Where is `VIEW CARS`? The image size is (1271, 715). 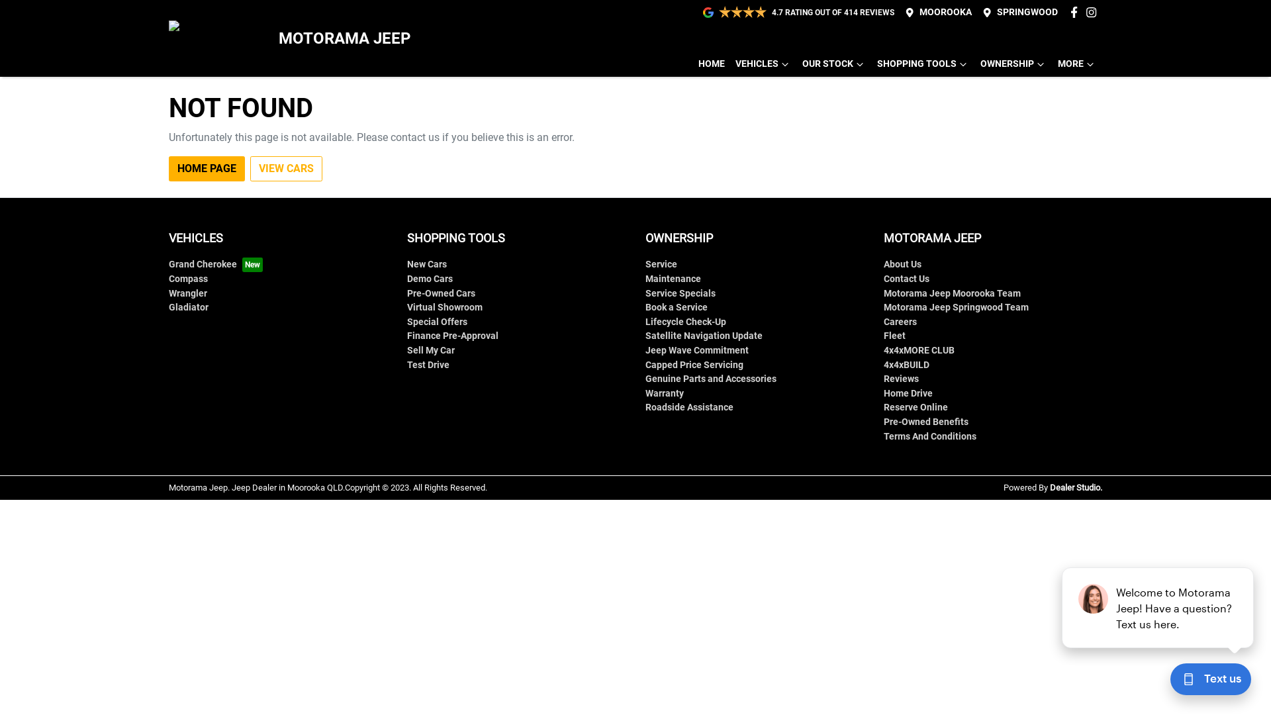
VIEW CARS is located at coordinates (286, 169).